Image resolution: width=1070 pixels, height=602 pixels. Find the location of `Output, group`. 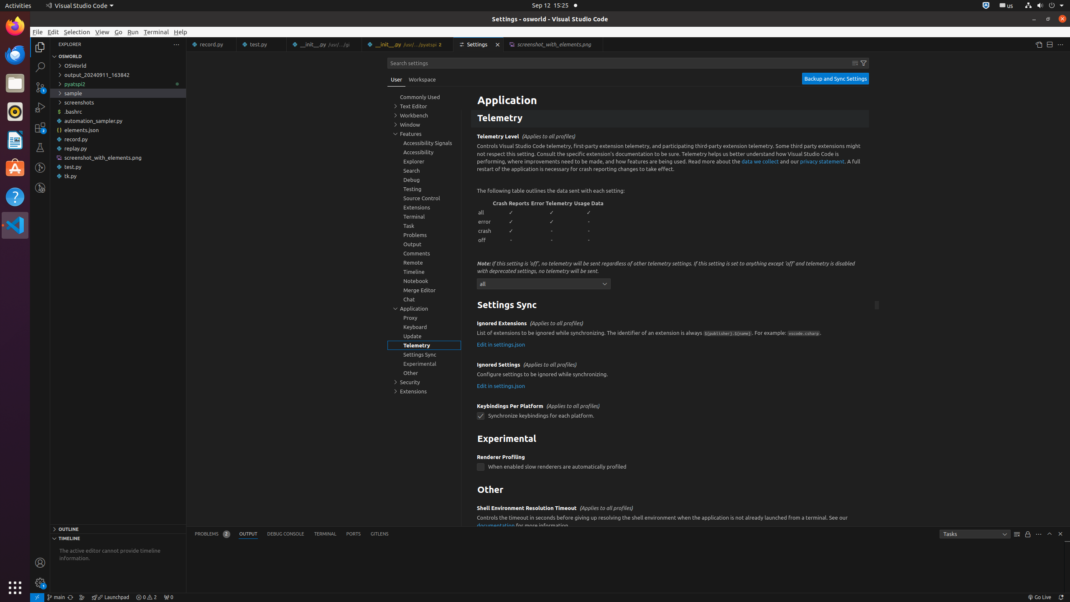

Output, group is located at coordinates (424, 244).